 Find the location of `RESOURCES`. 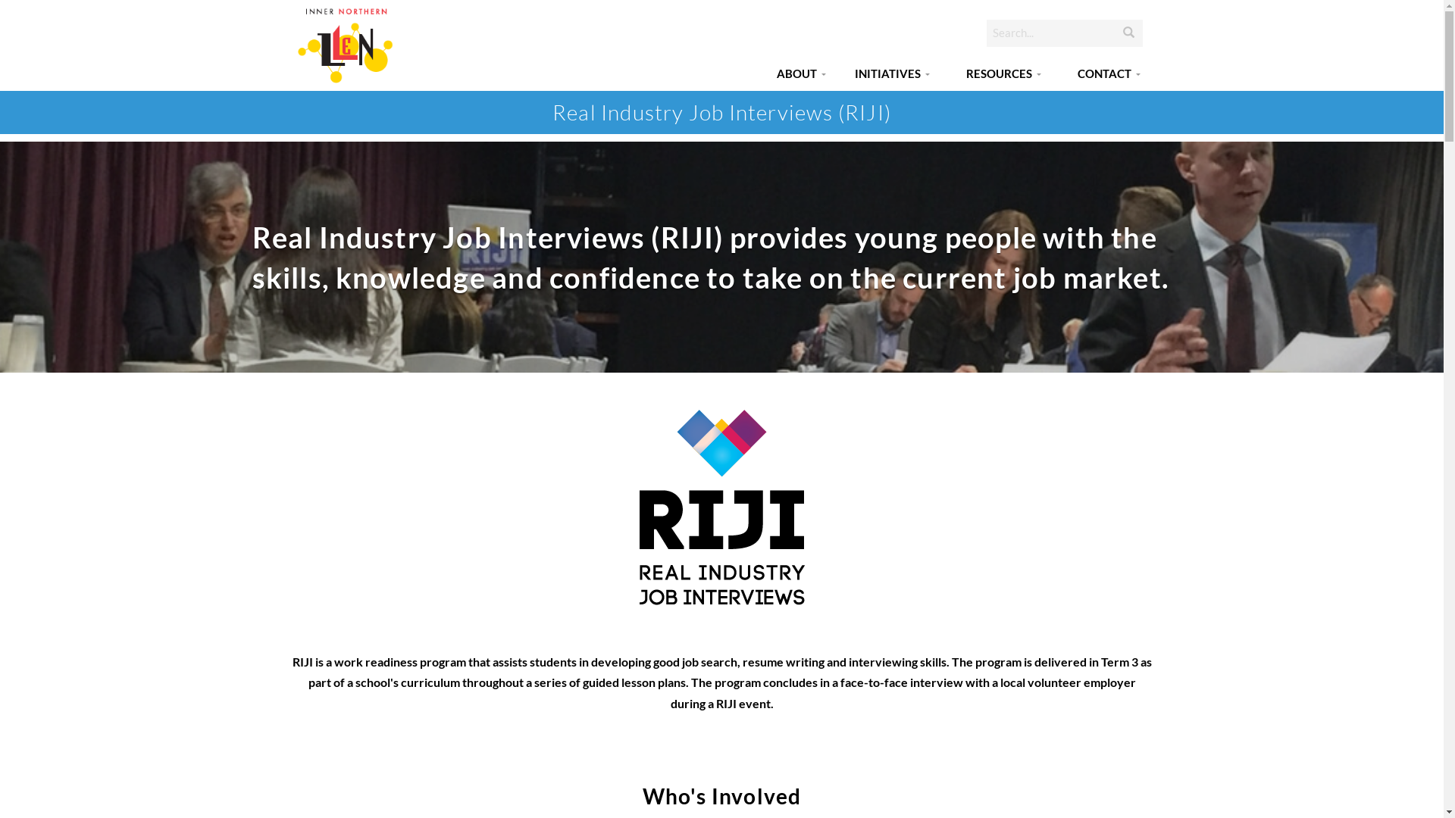

RESOURCES is located at coordinates (999, 74).